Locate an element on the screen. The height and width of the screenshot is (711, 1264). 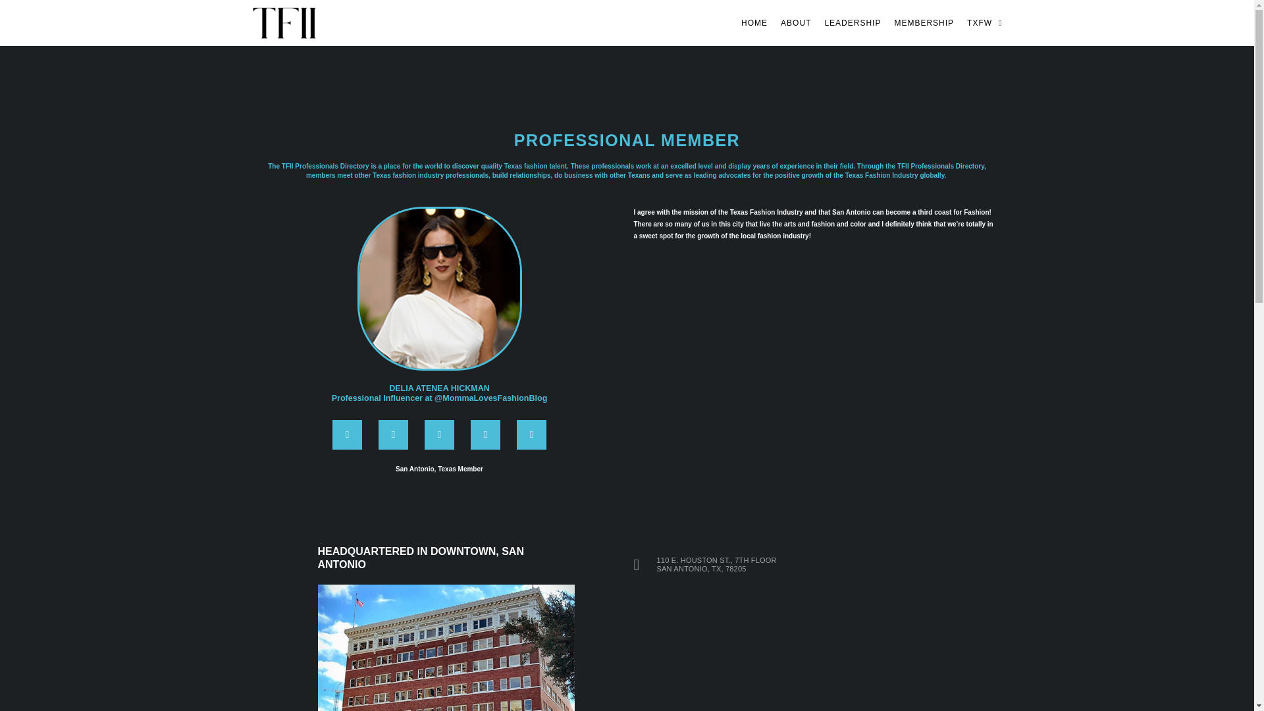
MEMBERSHIP is located at coordinates (924, 22).